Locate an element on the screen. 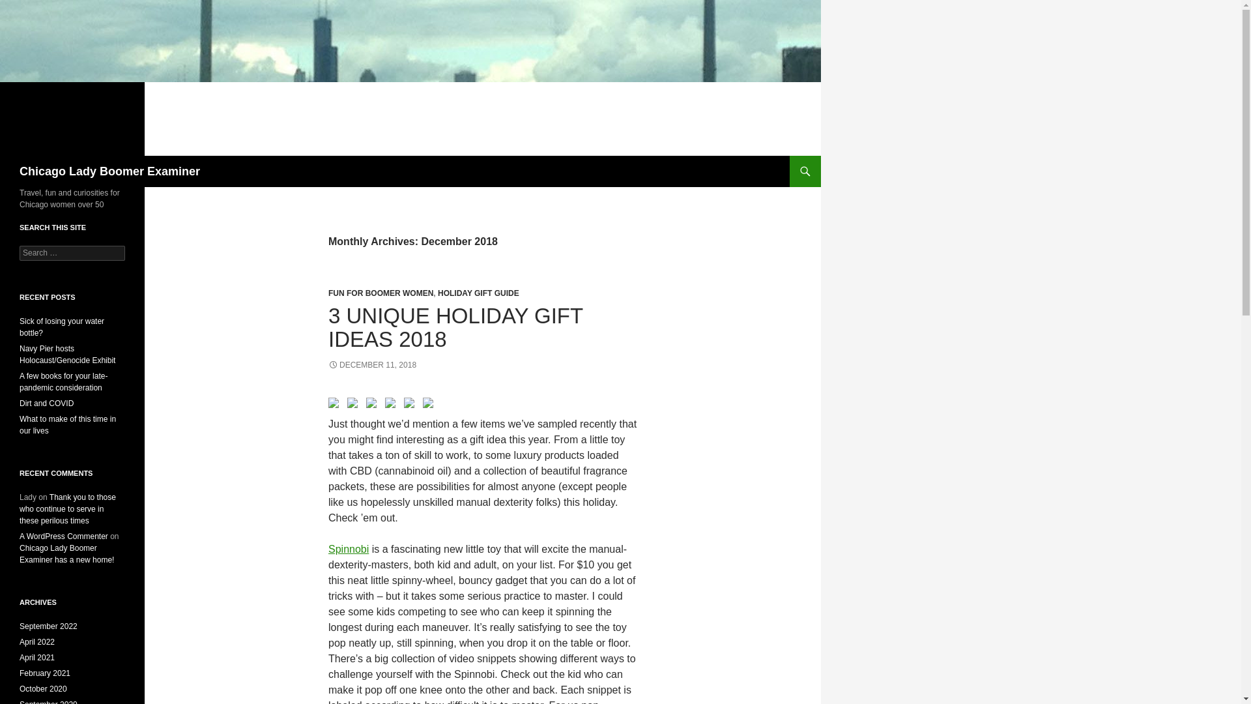 The image size is (1251, 704). Share on Twitter is located at coordinates (354, 405).